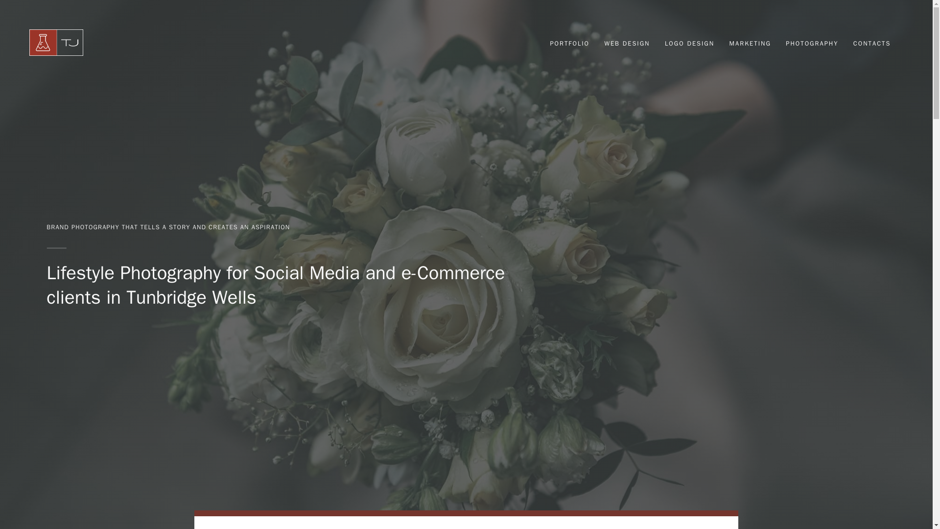 The height and width of the screenshot is (529, 940). Describe the element at coordinates (695, 43) in the screenshot. I see `LOGO DESIGN` at that location.